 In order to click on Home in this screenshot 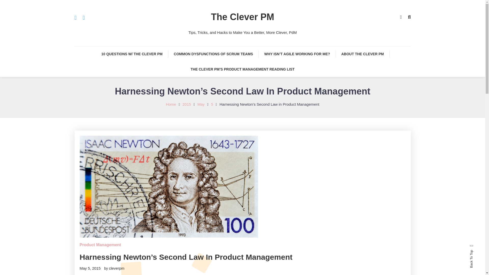, I will do `click(171, 104)`.